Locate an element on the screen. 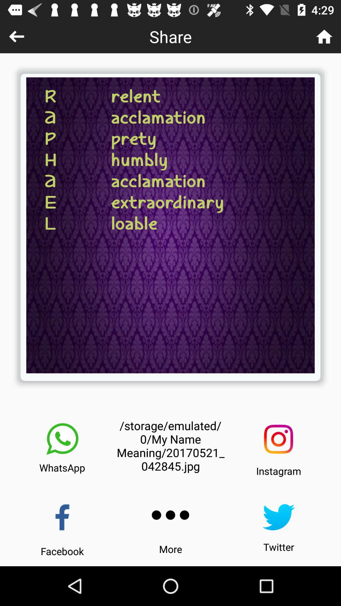 This screenshot has width=341, height=606. share picture on facebook is located at coordinates (63, 517).